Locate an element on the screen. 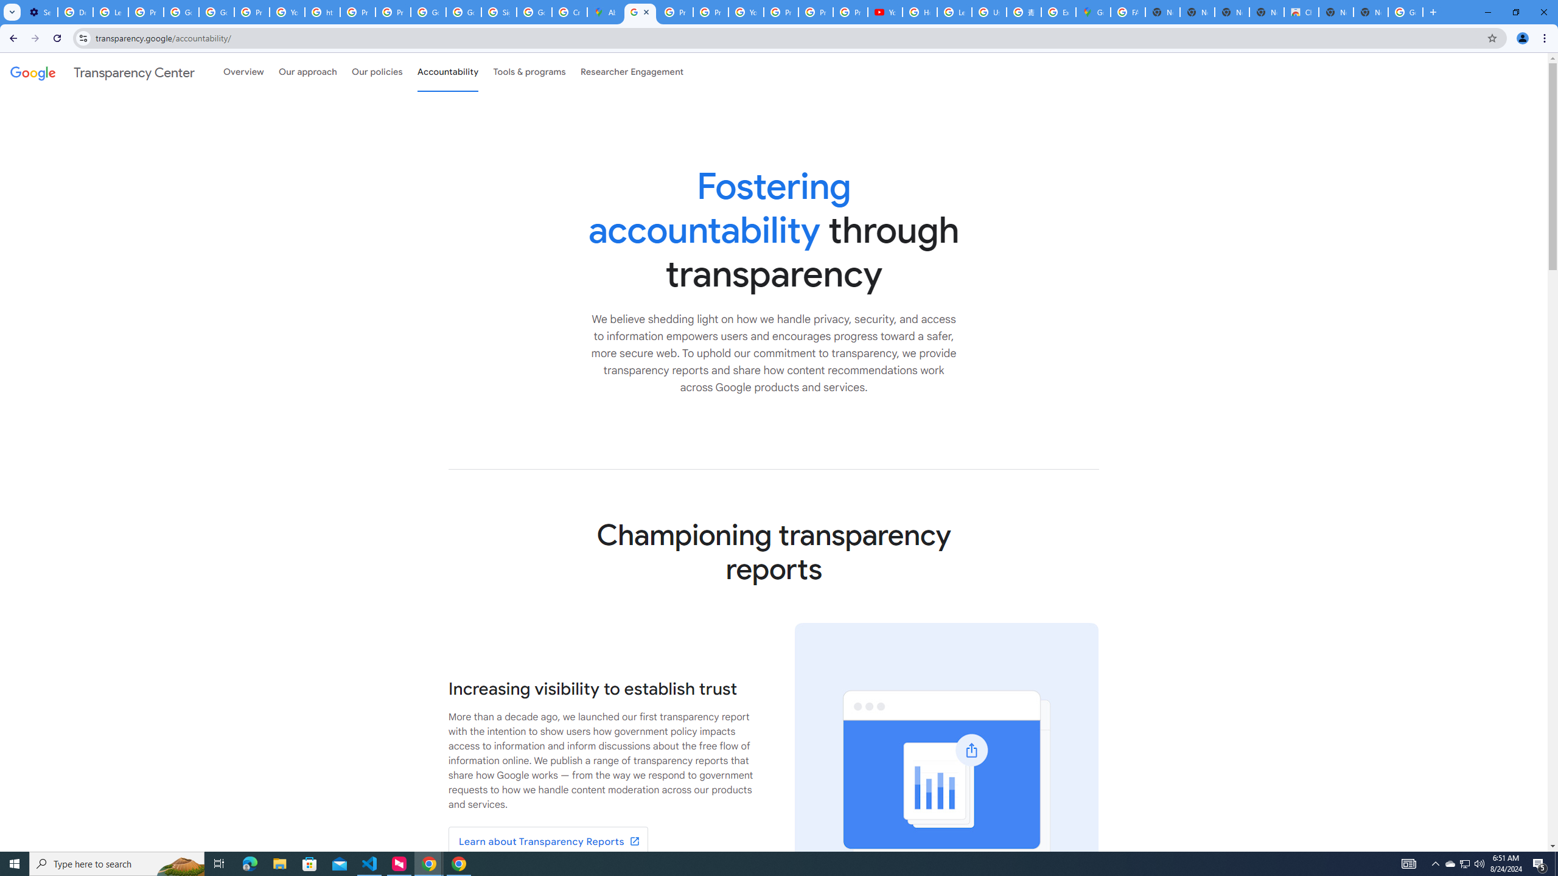  Researcher Engagement is located at coordinates (632, 72).